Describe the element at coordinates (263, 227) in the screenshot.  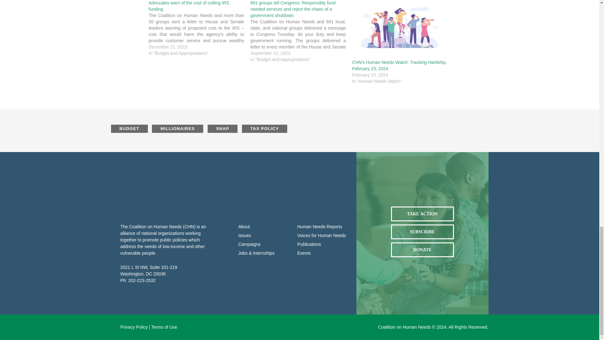
I see `About` at that location.